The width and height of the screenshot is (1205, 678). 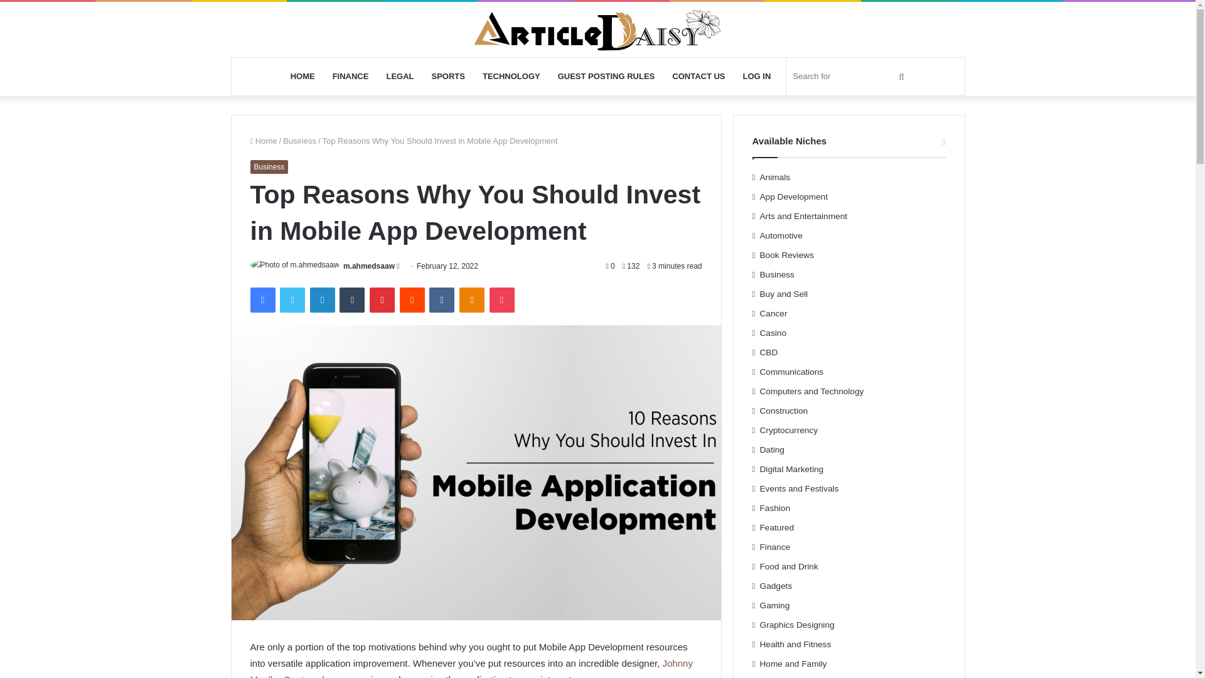 I want to click on VKontakte, so click(x=441, y=299).